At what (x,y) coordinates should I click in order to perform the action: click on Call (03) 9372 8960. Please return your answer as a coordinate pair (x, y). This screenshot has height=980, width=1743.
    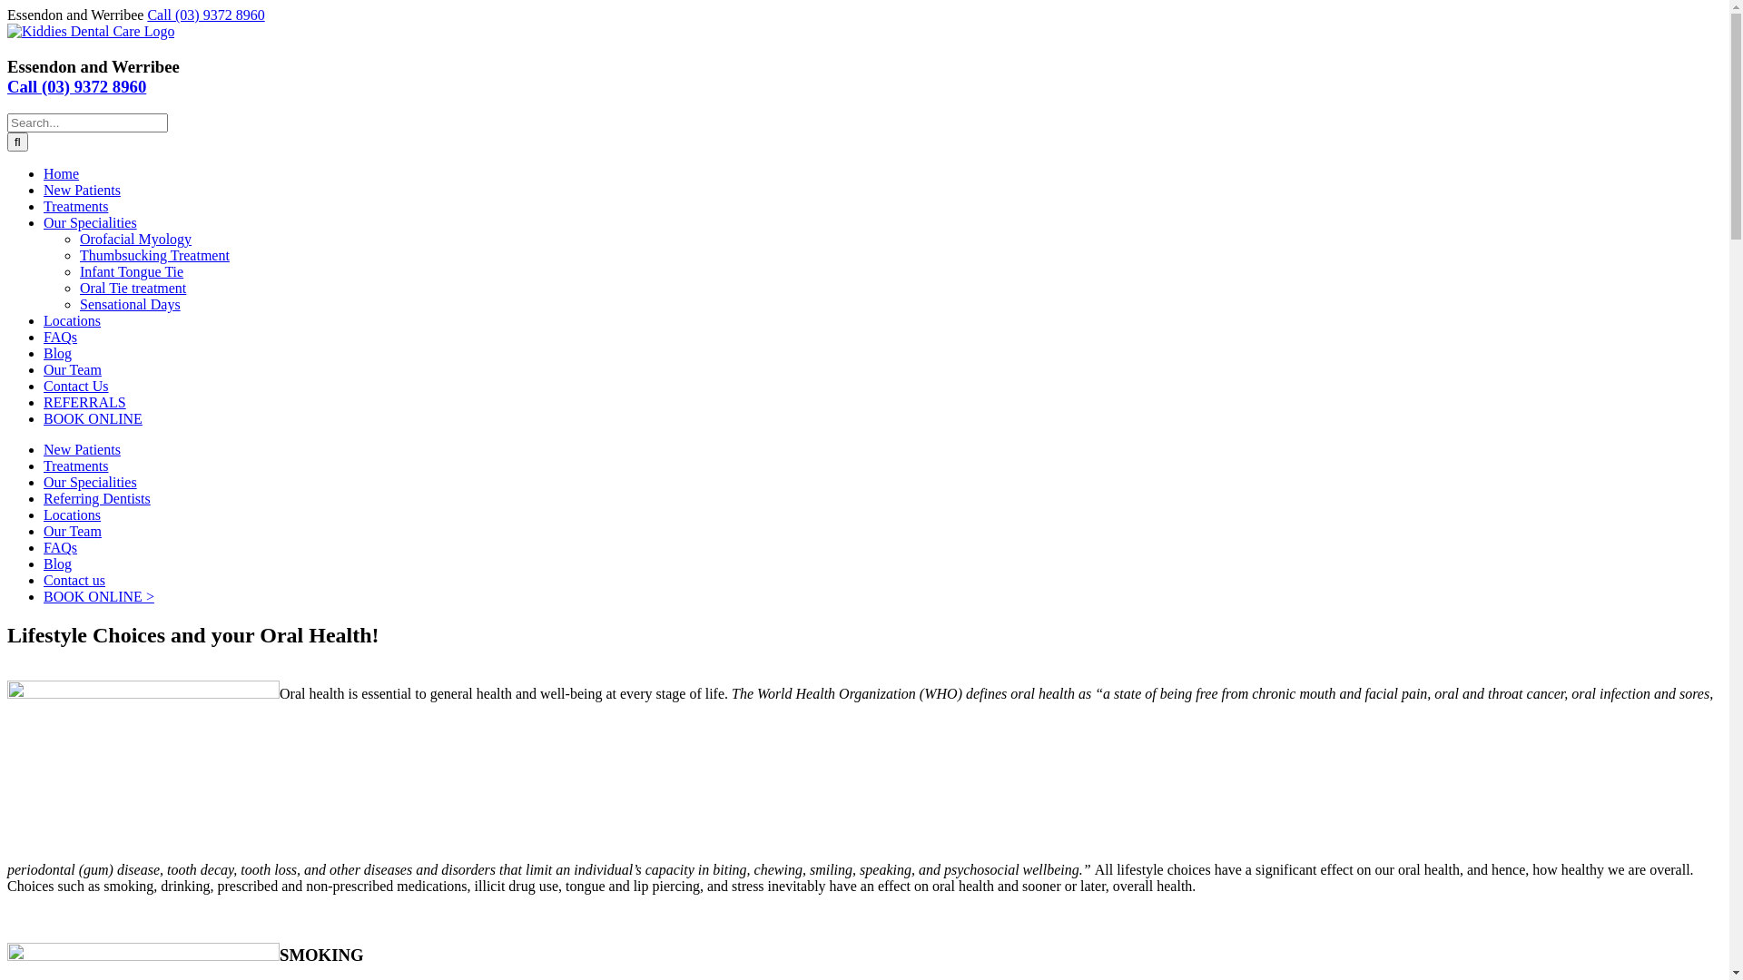
    Looking at the image, I should click on (76, 87).